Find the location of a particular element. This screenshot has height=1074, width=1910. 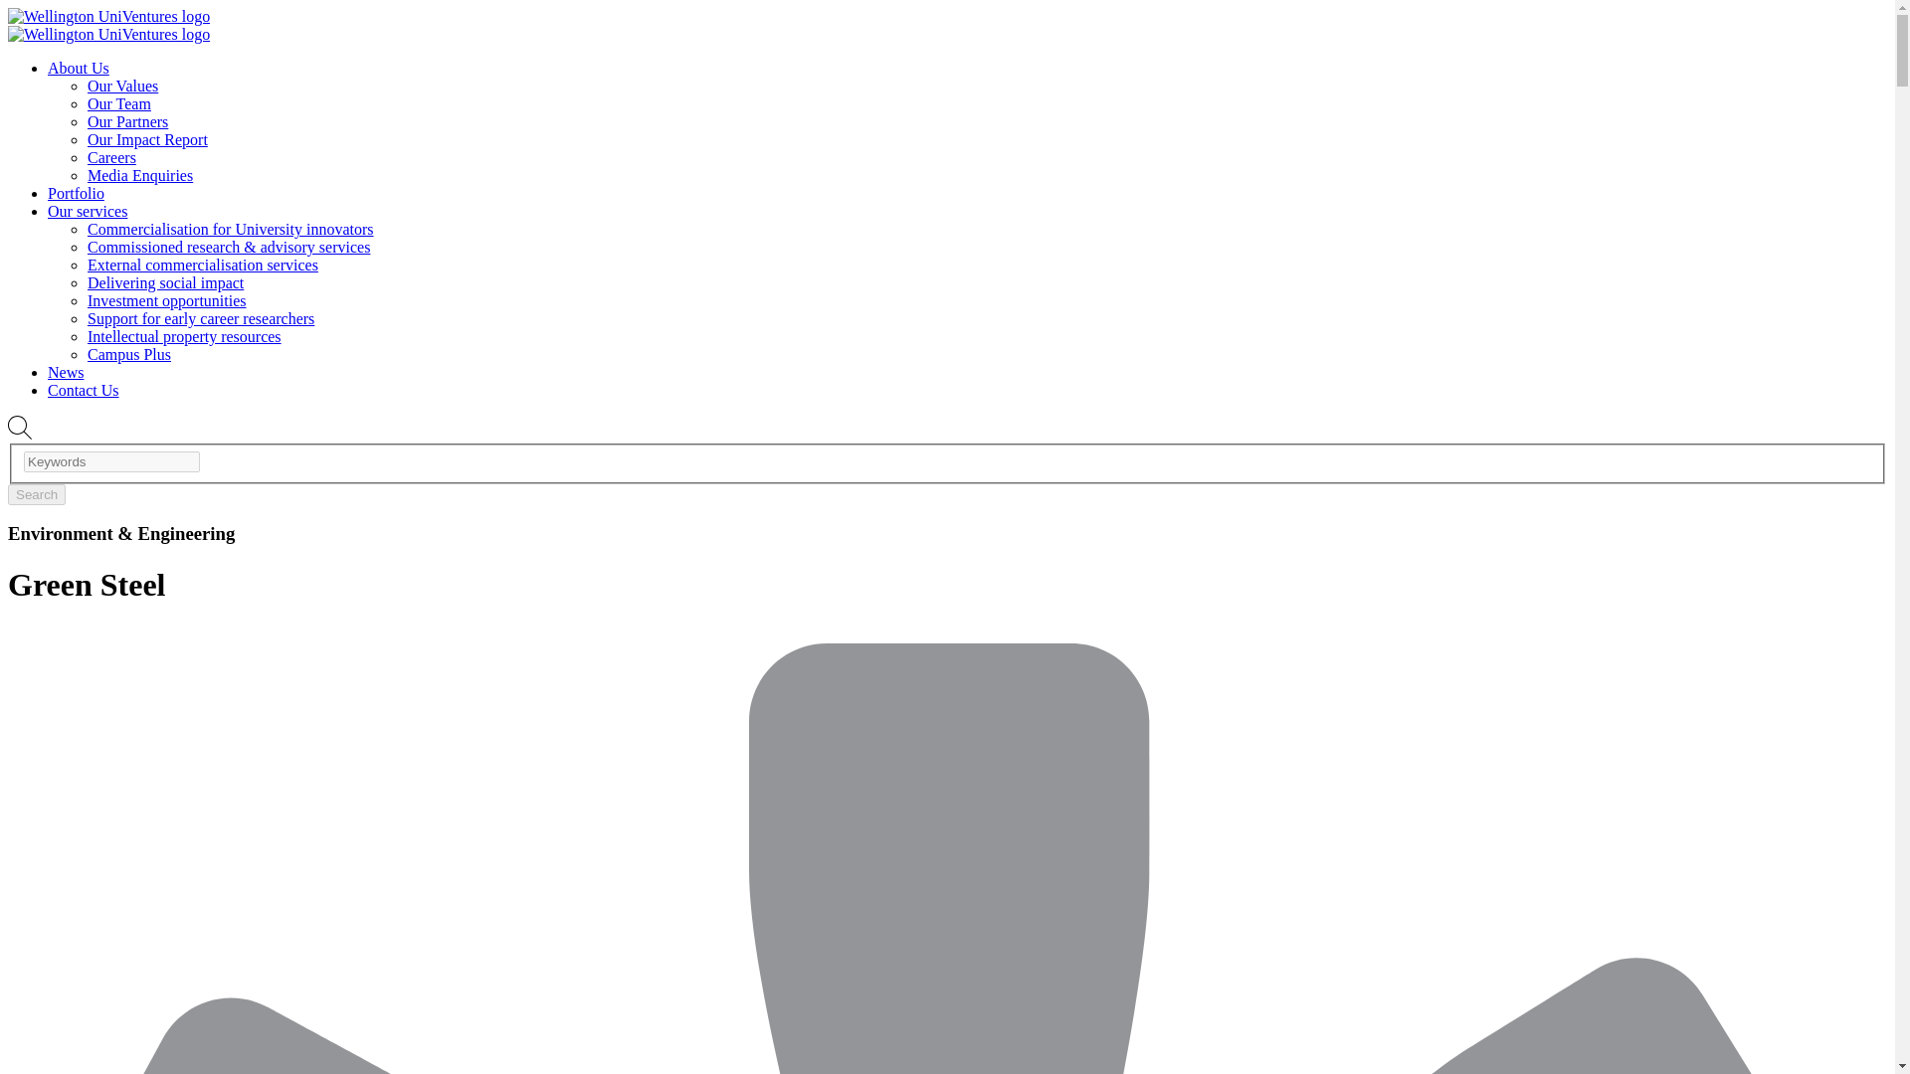

Commercialisation for University innovators is located at coordinates (231, 229).